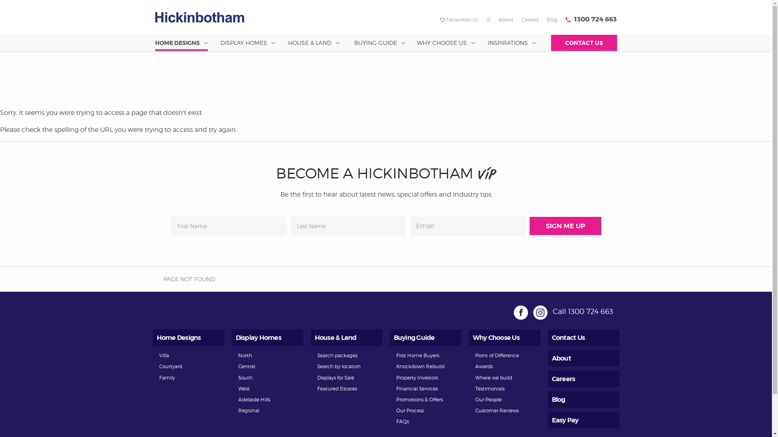 The width and height of the screenshot is (778, 437). What do you see at coordinates (562, 359) in the screenshot?
I see `About` at bounding box center [562, 359].